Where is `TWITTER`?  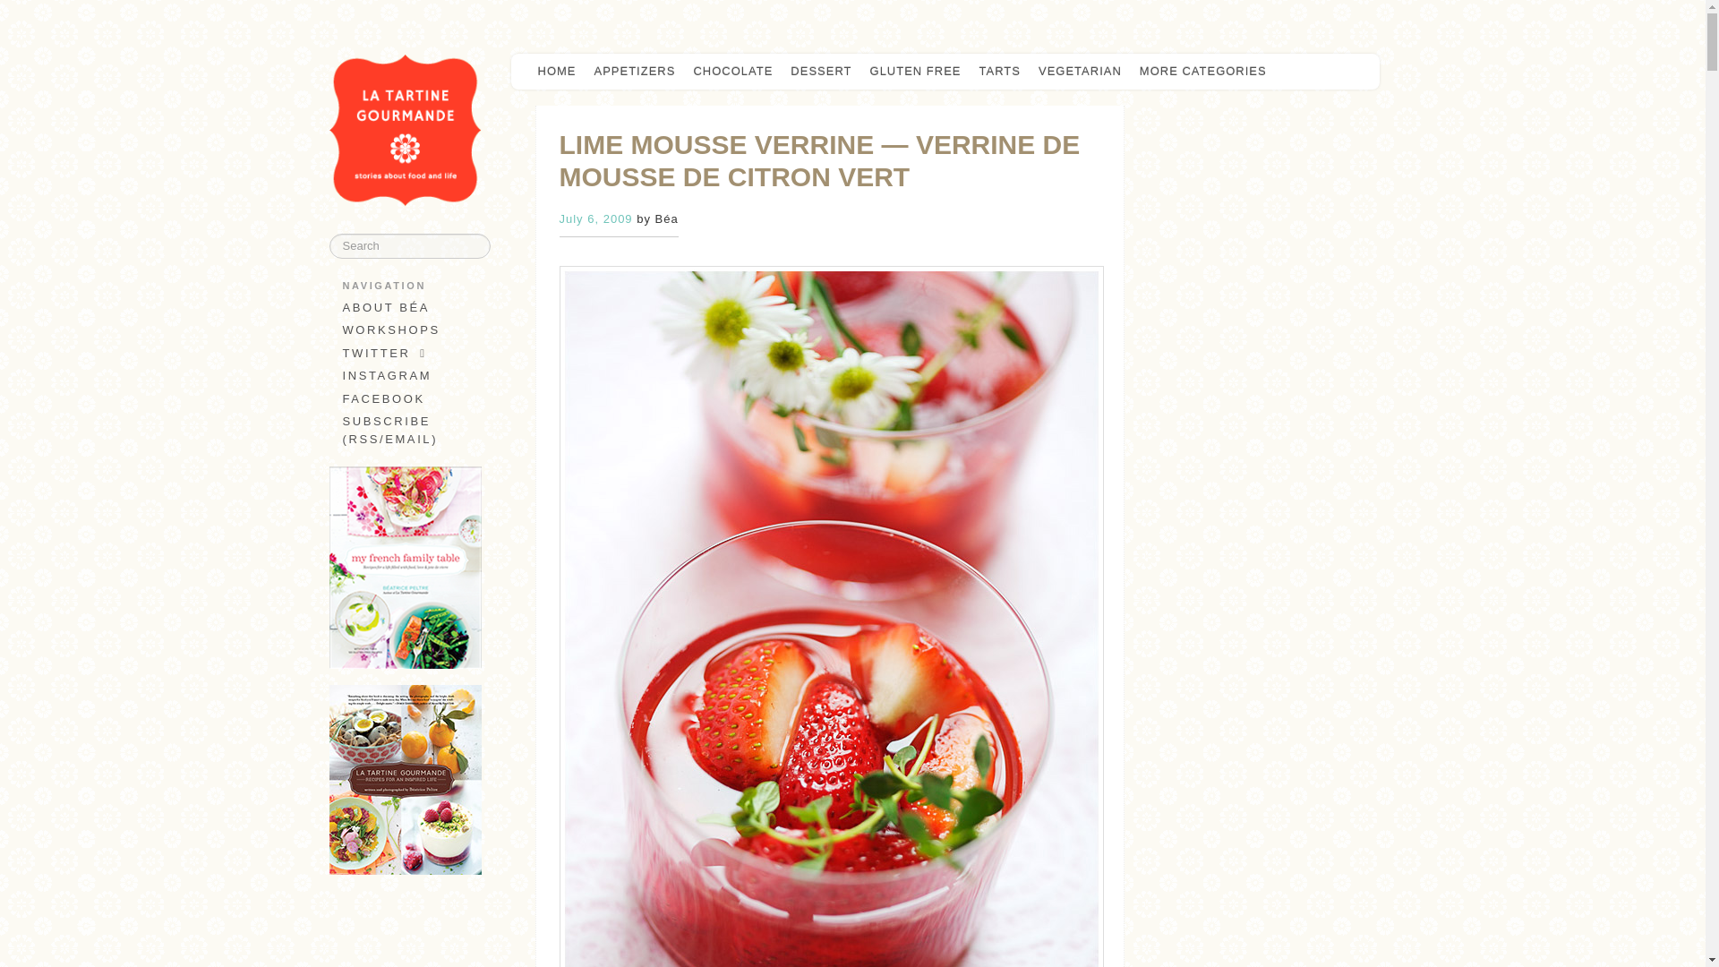
TWITTER is located at coordinates (405, 354).